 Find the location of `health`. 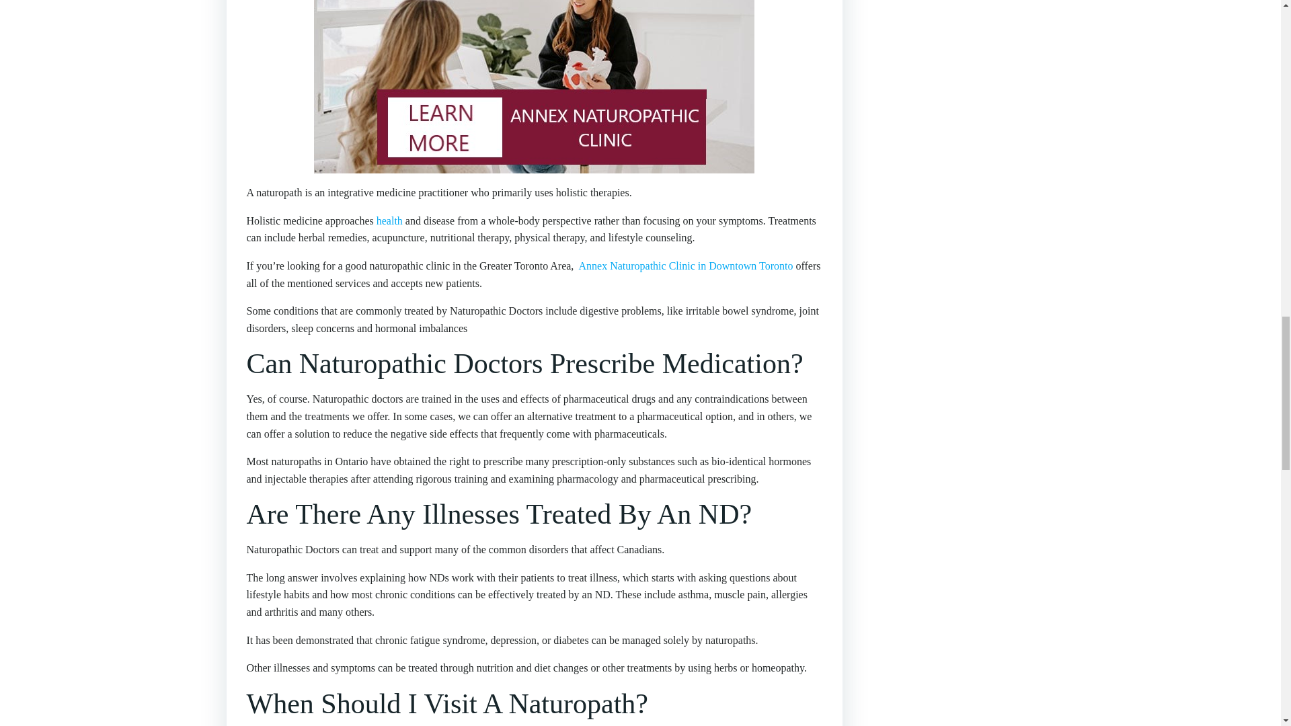

health is located at coordinates (390, 220).